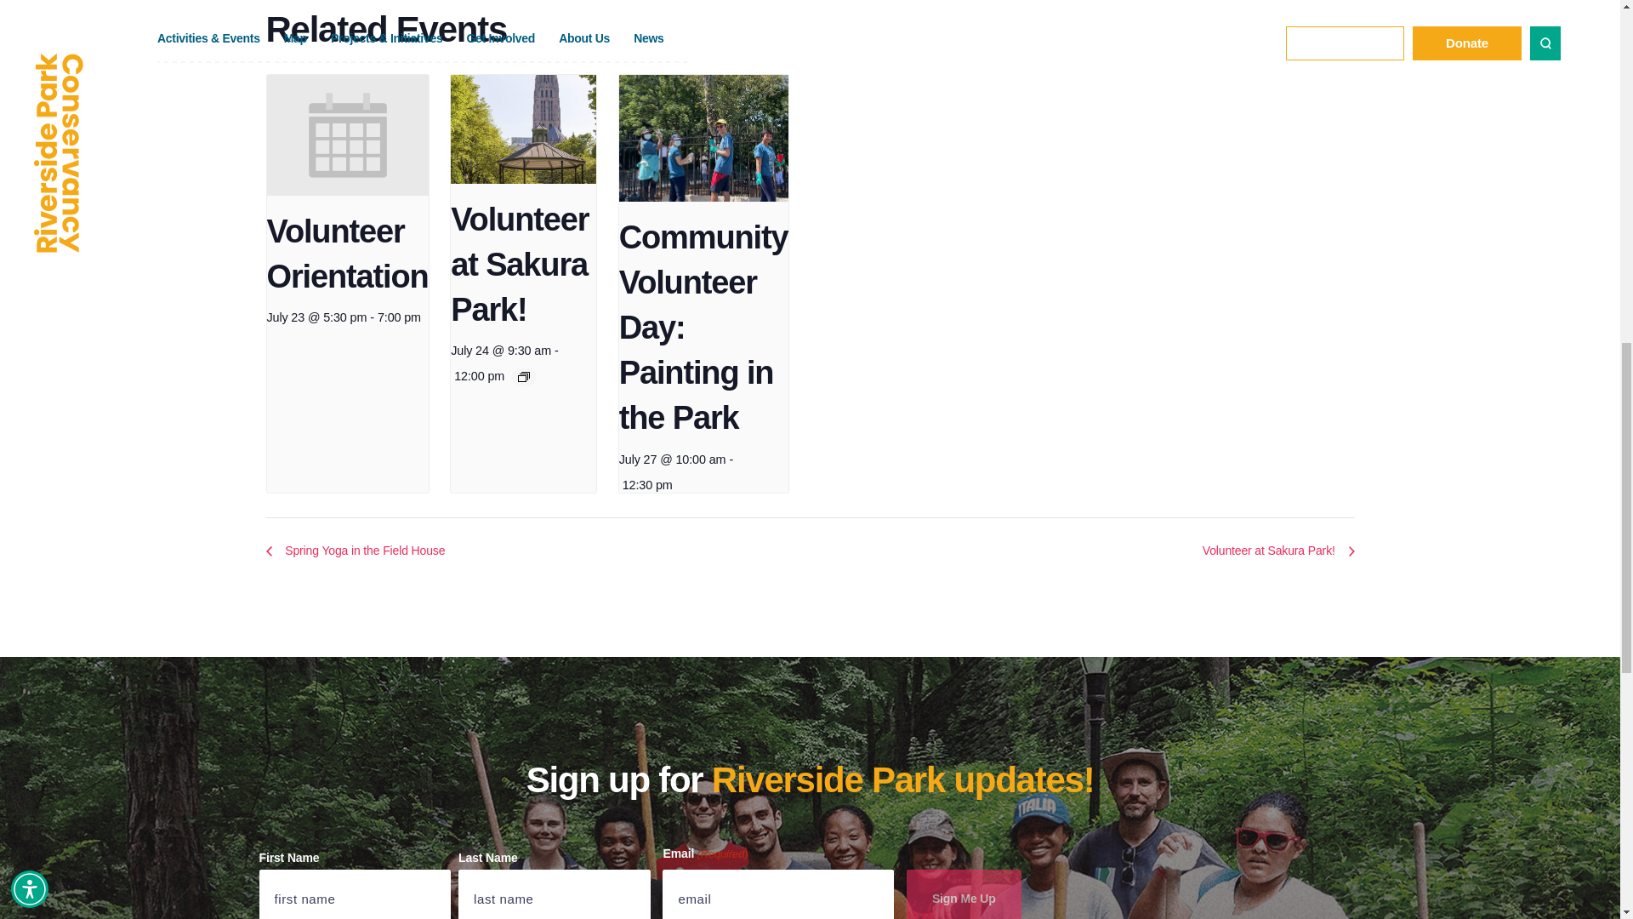 This screenshot has height=919, width=1633. What do you see at coordinates (964, 893) in the screenshot?
I see `Sign Me Up` at bounding box center [964, 893].